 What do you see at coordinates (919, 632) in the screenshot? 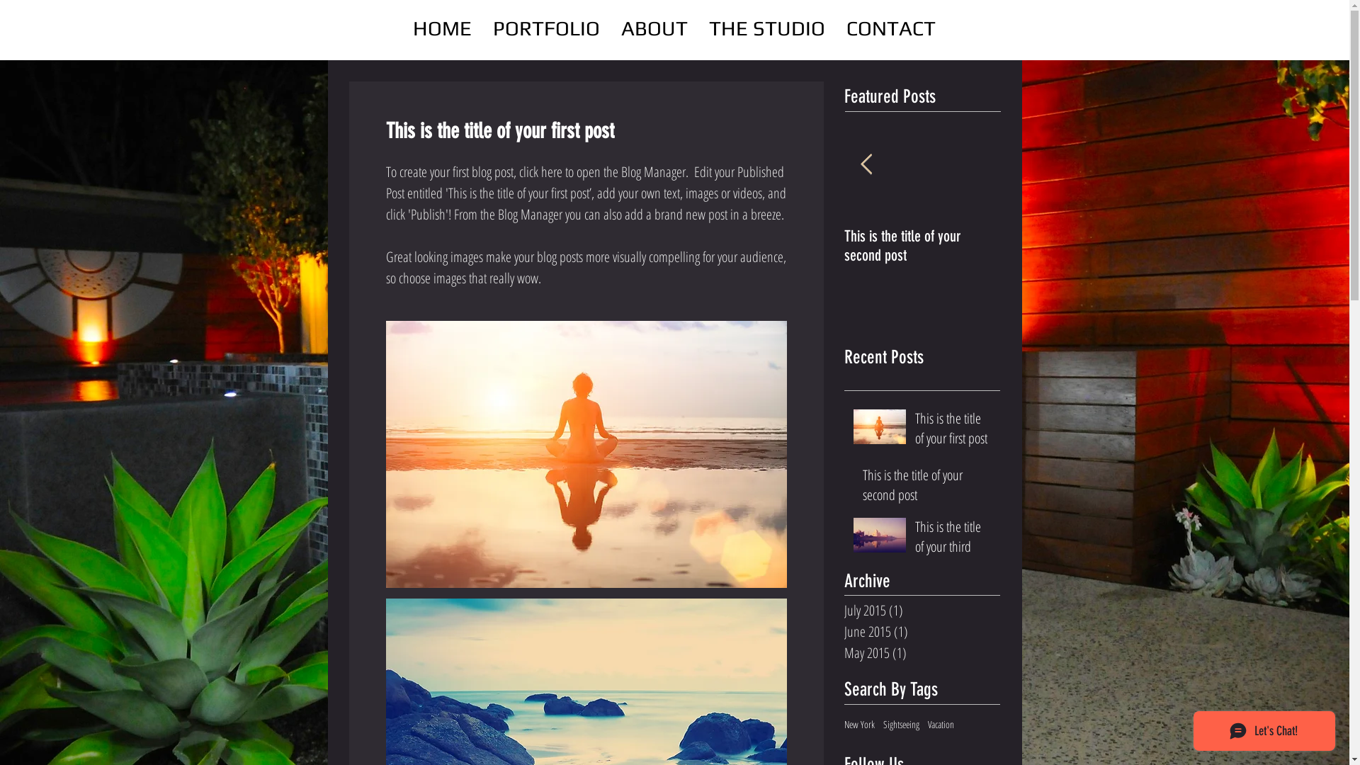
I see `June 2015 (1)` at bounding box center [919, 632].